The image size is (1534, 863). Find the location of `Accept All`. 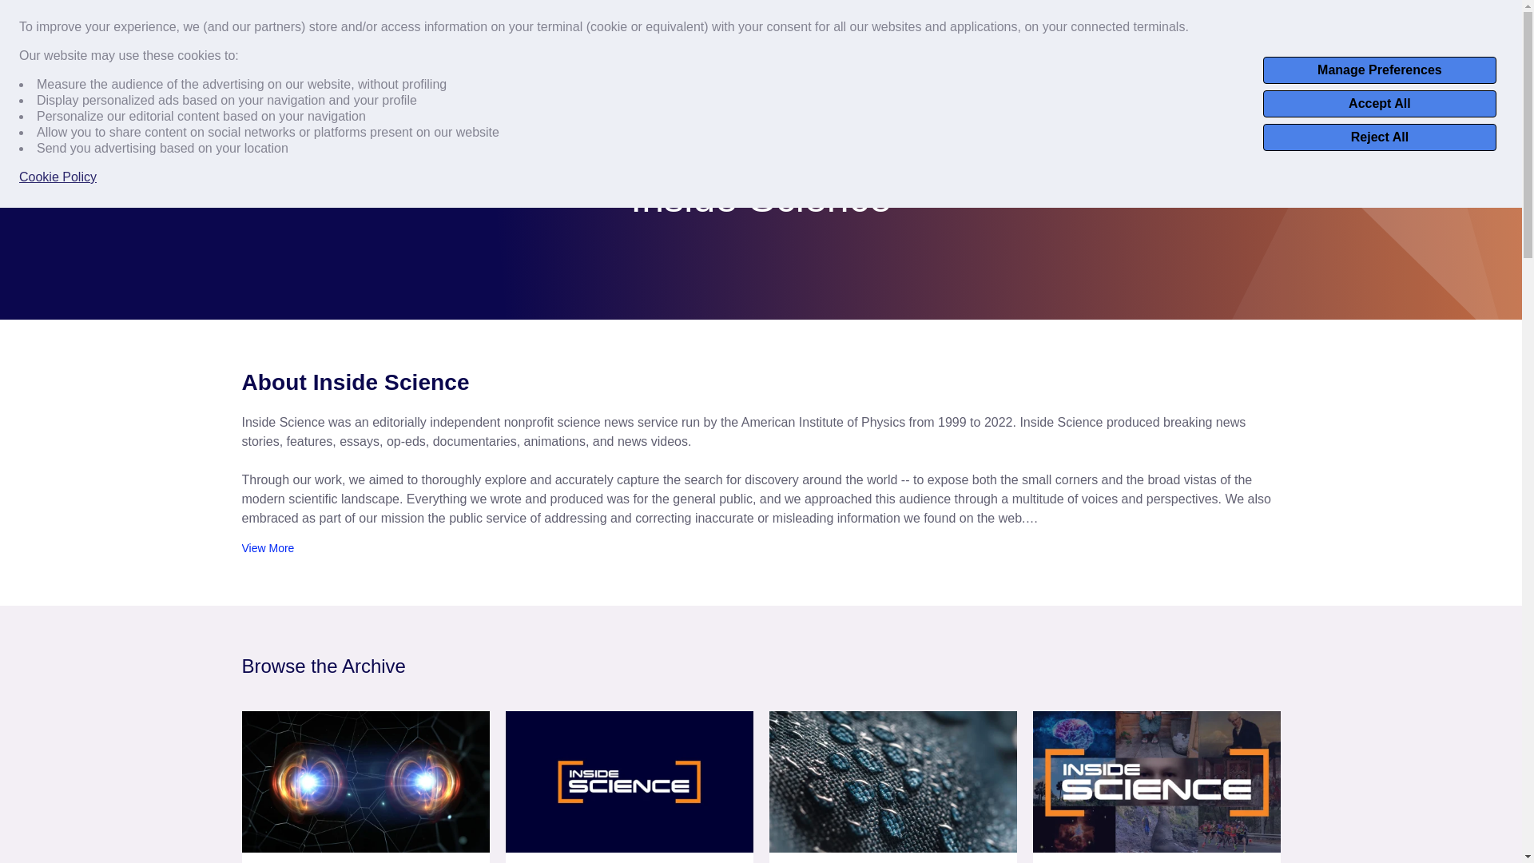

Accept All is located at coordinates (1379, 104).